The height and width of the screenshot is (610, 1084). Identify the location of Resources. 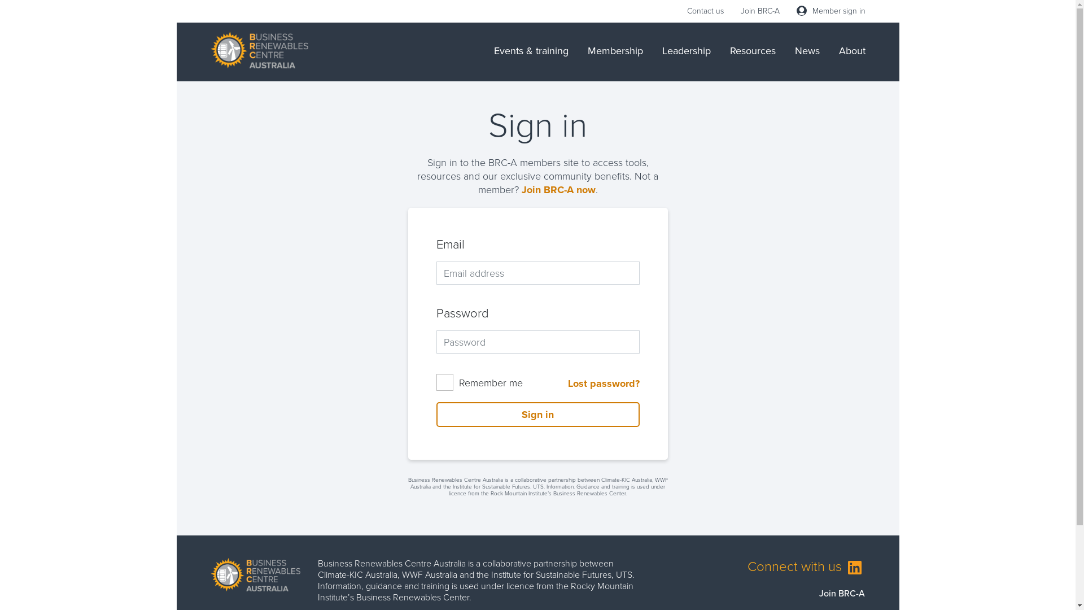
(752, 51).